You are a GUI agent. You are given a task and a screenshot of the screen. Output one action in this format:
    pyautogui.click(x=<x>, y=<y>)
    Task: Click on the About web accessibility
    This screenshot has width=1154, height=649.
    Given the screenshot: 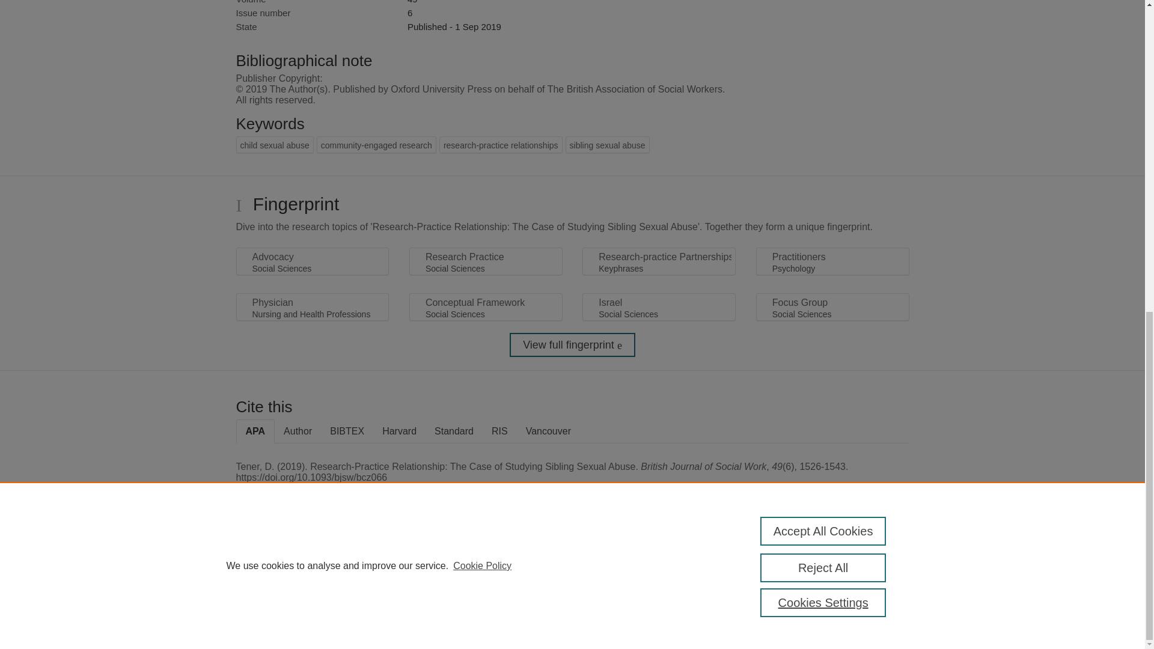 What is the action you would take?
    pyautogui.click(x=863, y=565)
    